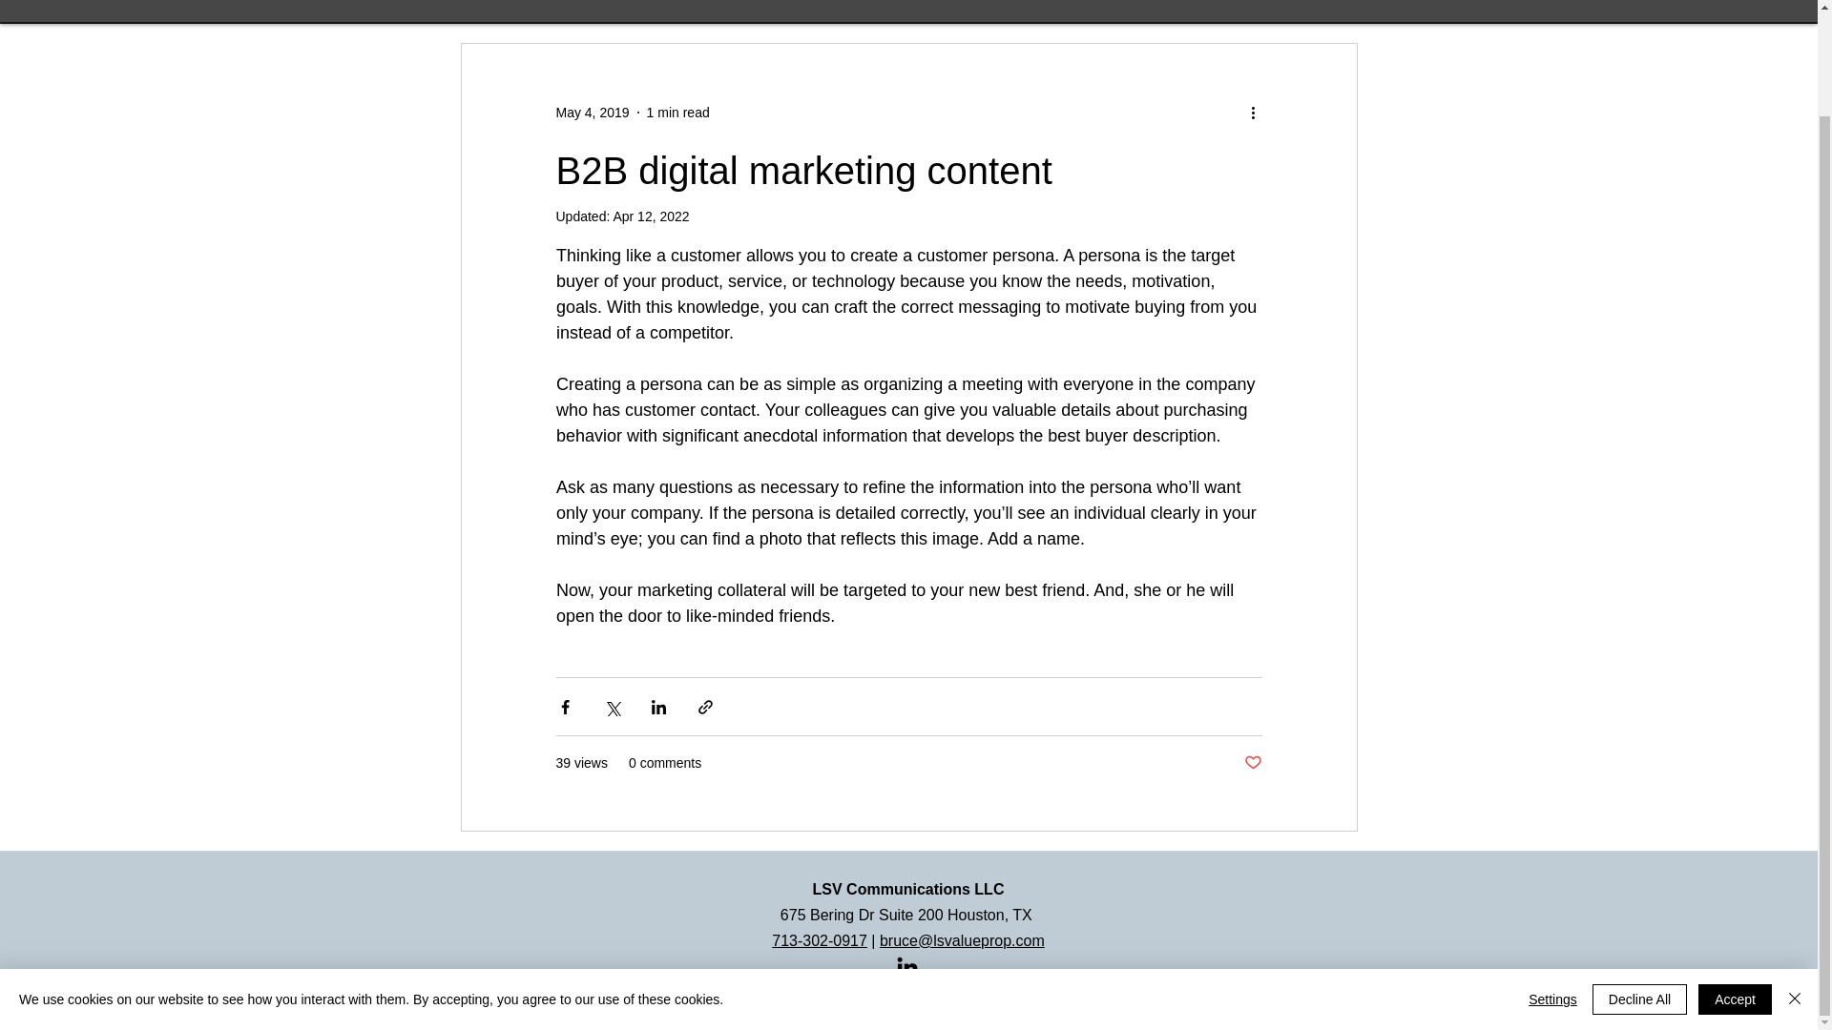  I want to click on May 4, 2019, so click(592, 113).